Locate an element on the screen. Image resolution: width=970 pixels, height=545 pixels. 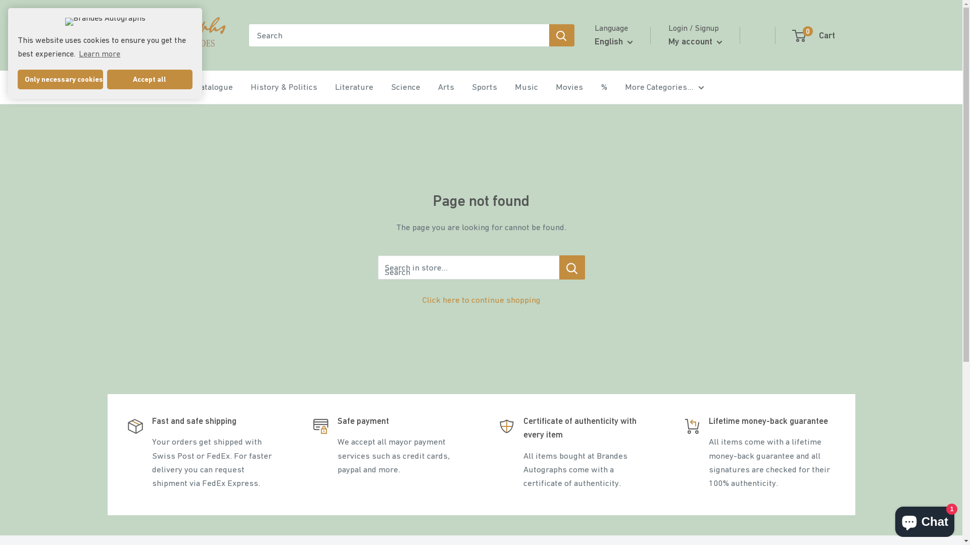
Learn more is located at coordinates (100, 53).